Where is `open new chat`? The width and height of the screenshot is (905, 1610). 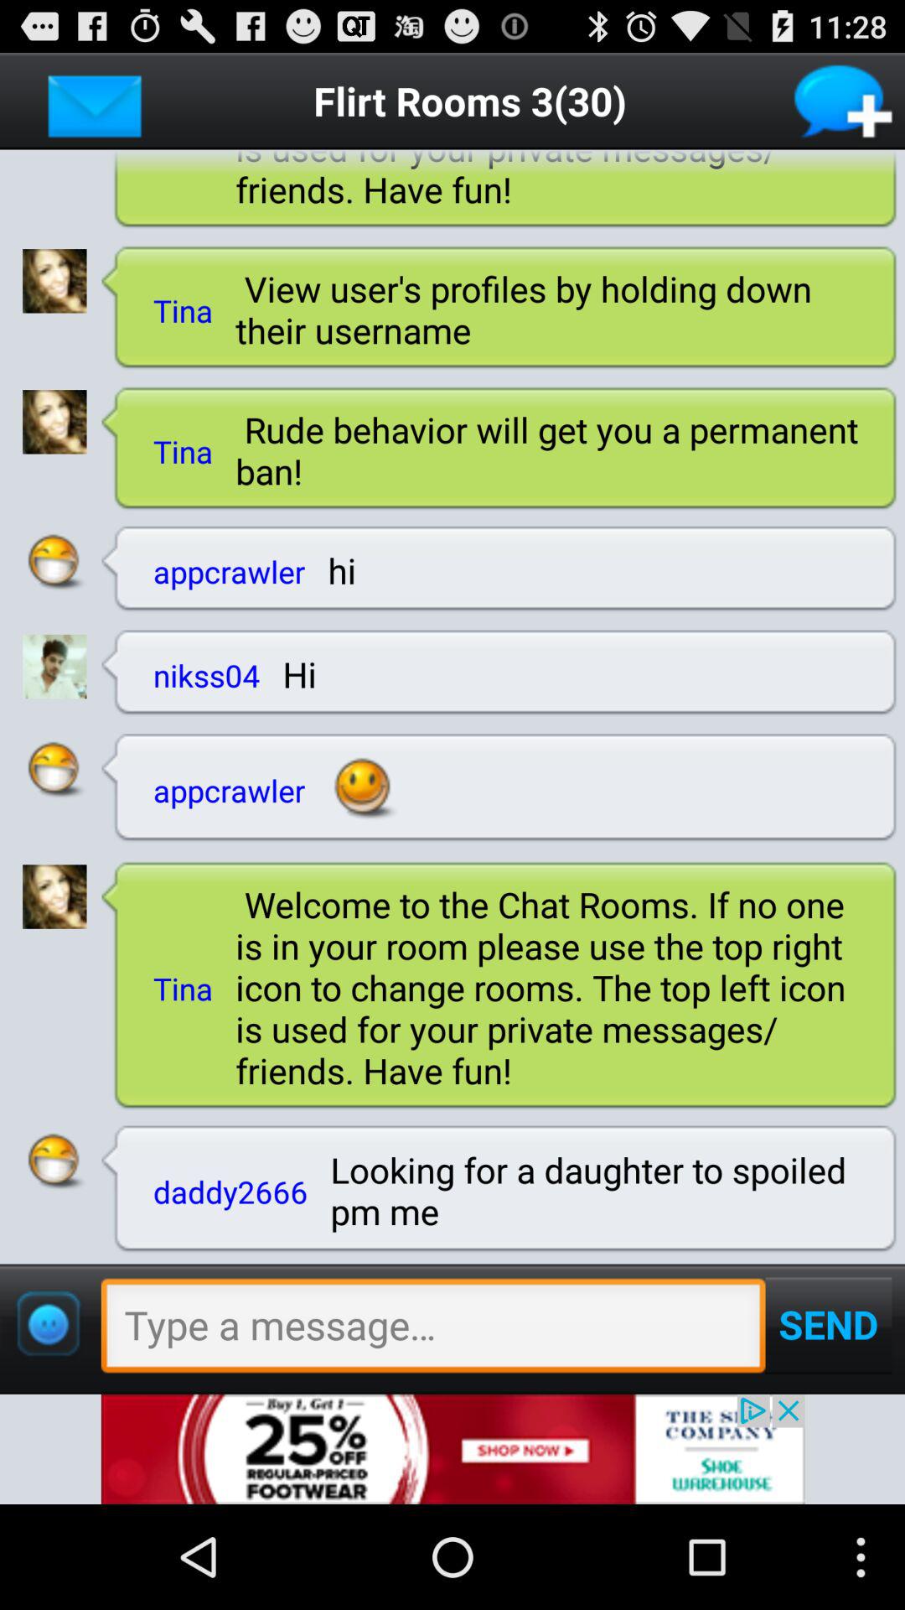 open new chat is located at coordinates (845, 101).